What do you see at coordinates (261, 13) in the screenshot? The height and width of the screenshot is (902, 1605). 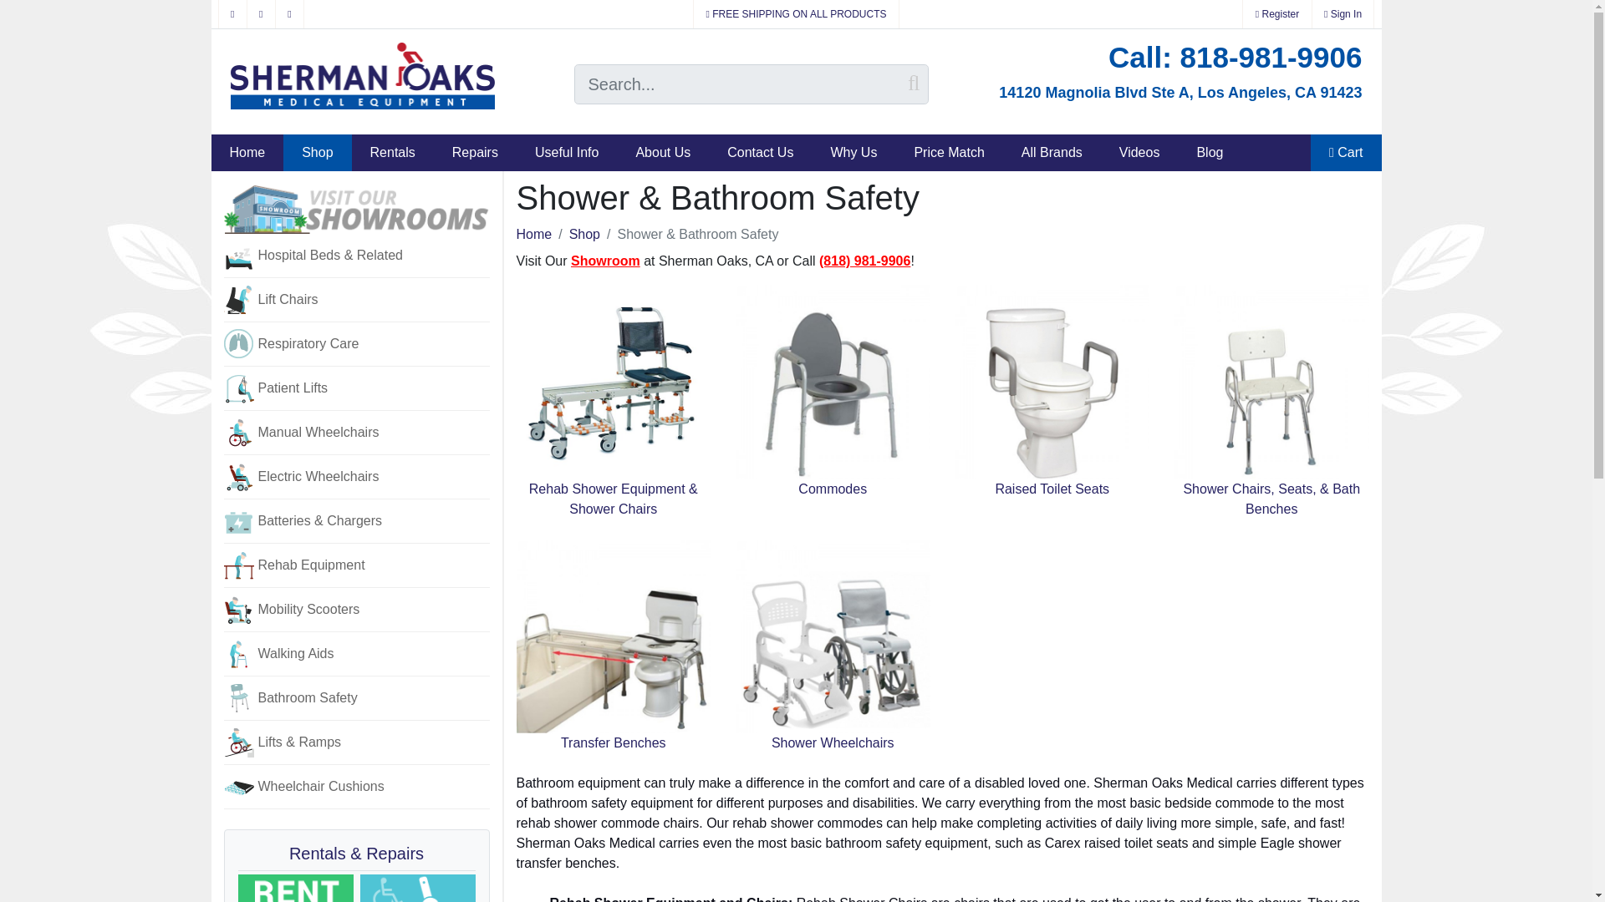 I see `Yelp` at bounding box center [261, 13].